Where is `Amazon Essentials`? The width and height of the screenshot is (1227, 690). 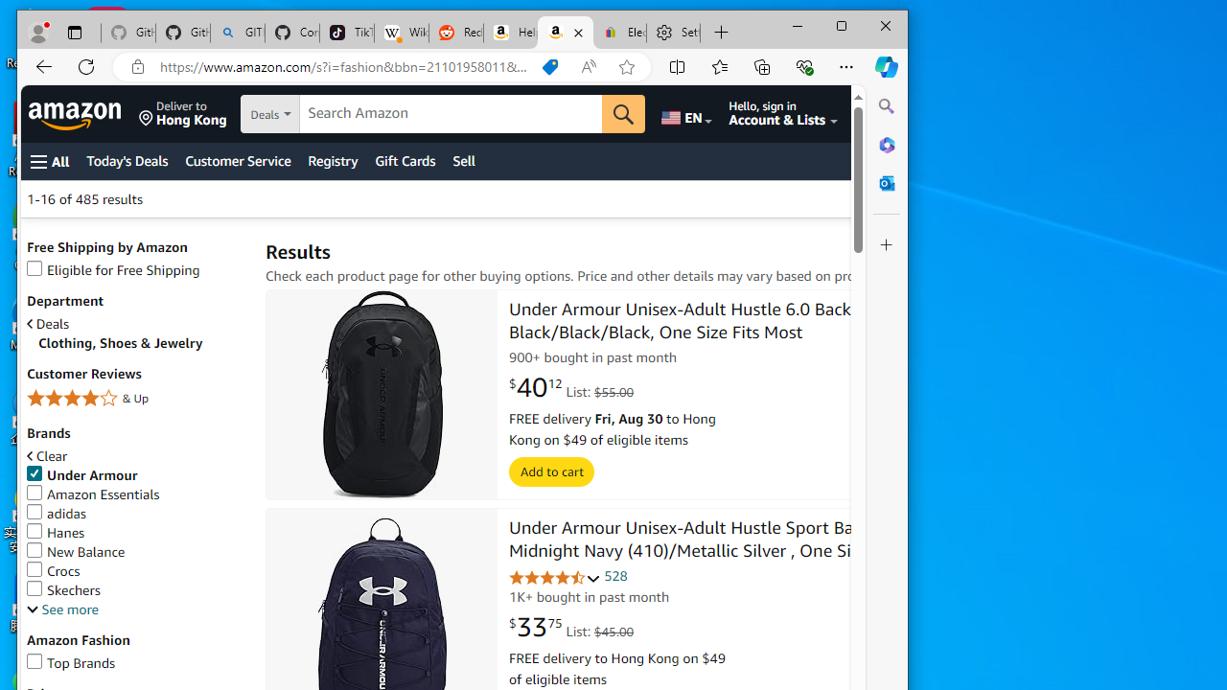 Amazon Essentials is located at coordinates (93, 494).